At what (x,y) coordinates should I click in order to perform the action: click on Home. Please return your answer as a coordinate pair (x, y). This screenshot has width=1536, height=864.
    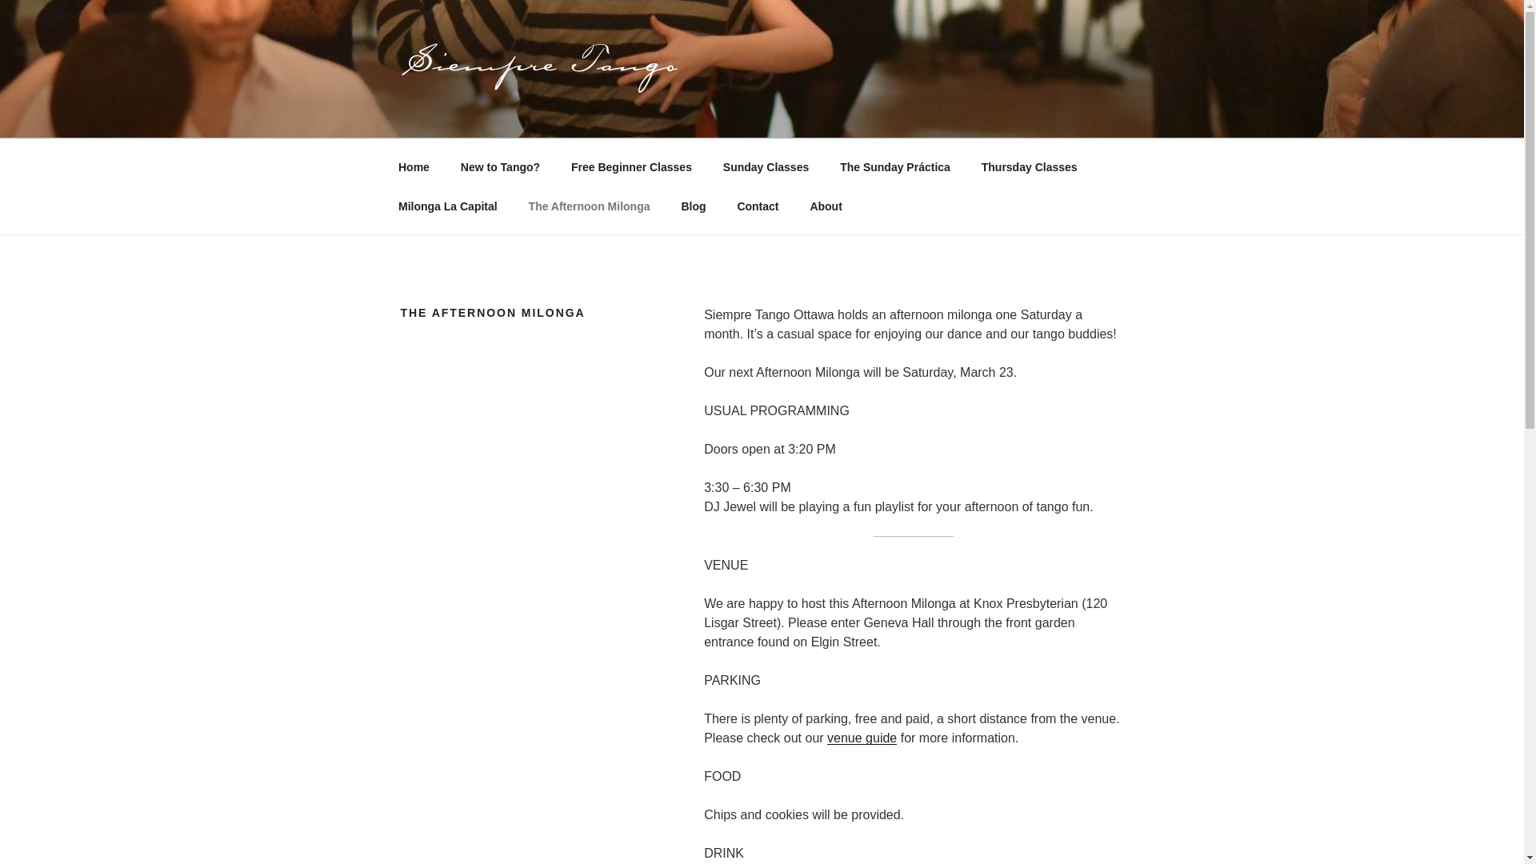
    Looking at the image, I should click on (414, 167).